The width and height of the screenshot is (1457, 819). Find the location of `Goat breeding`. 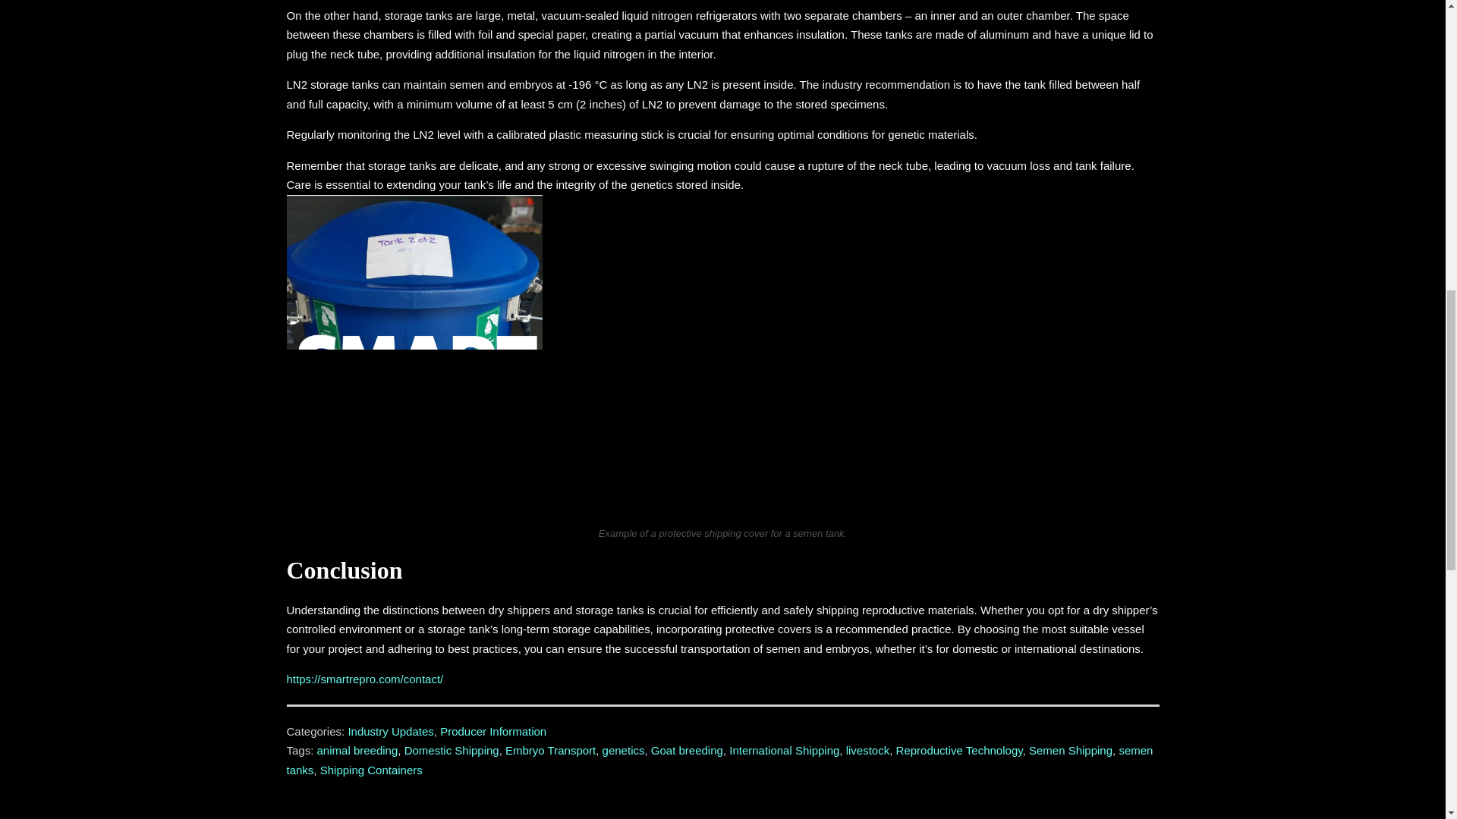

Goat breeding is located at coordinates (687, 749).